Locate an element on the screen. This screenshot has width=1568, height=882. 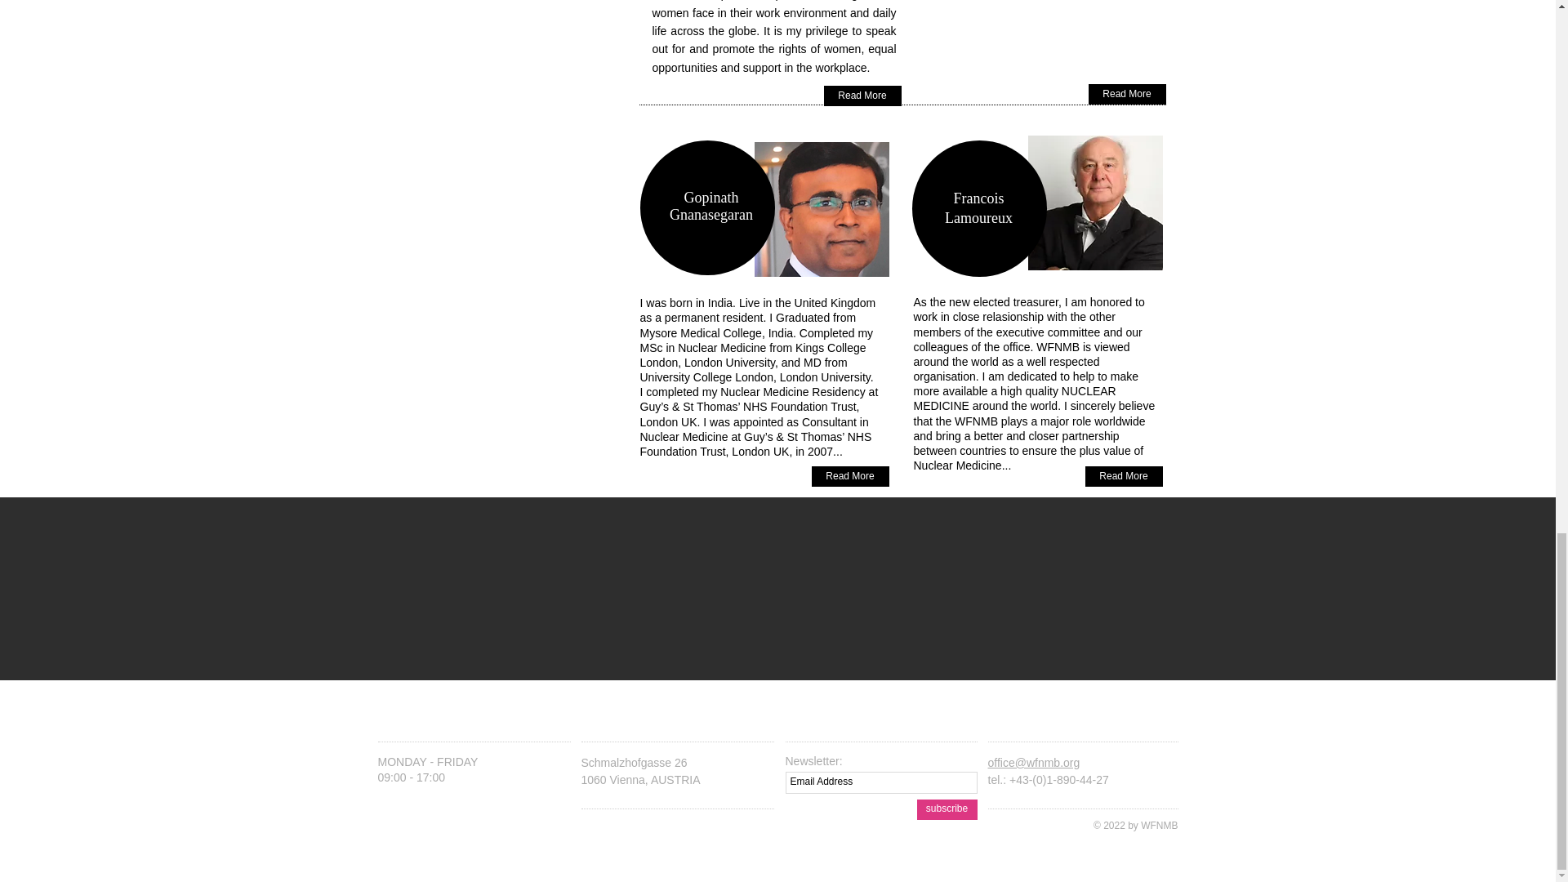
Read More is located at coordinates (862, 95).